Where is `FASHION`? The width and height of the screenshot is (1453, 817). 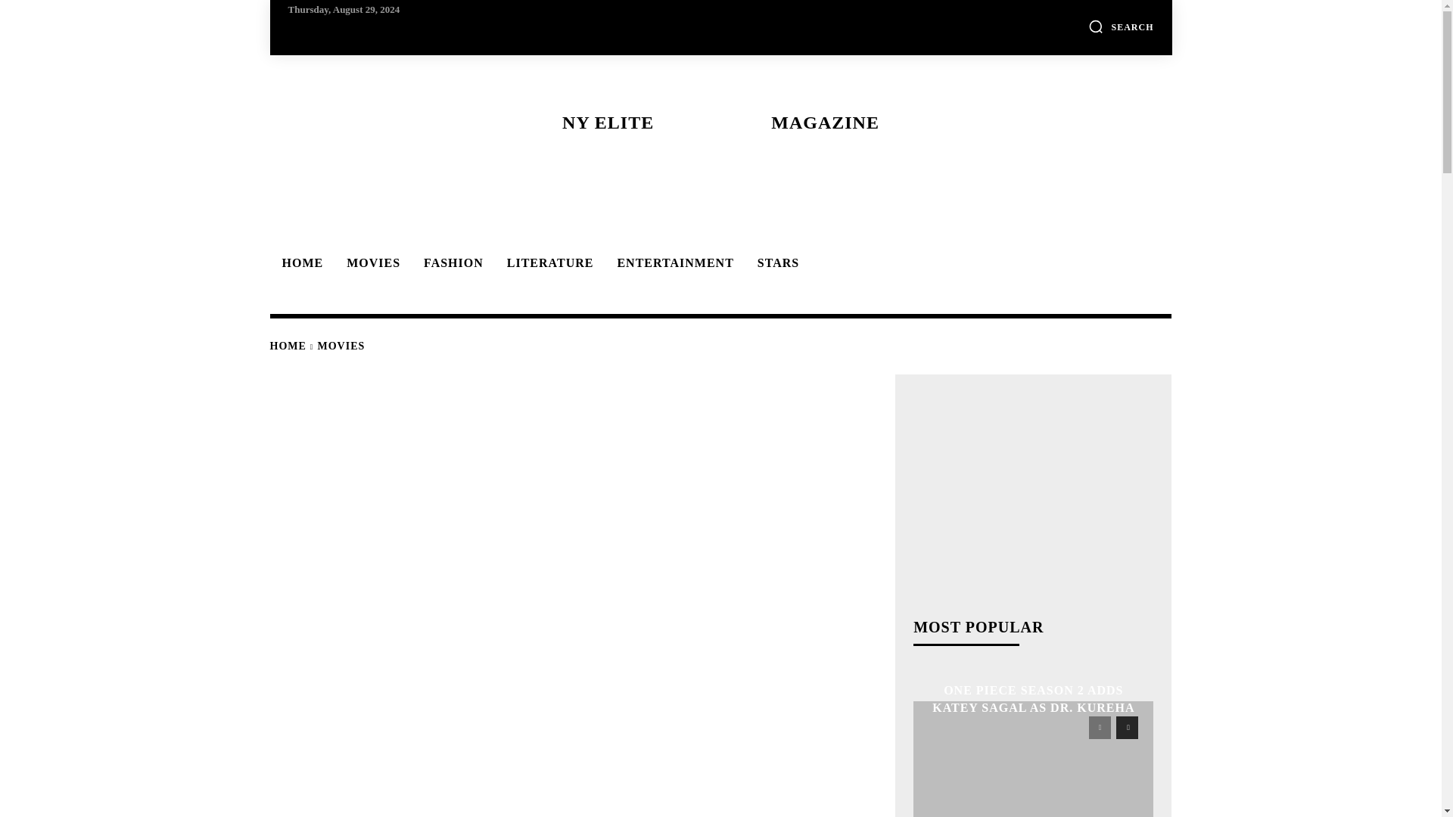 FASHION is located at coordinates (342, 346).